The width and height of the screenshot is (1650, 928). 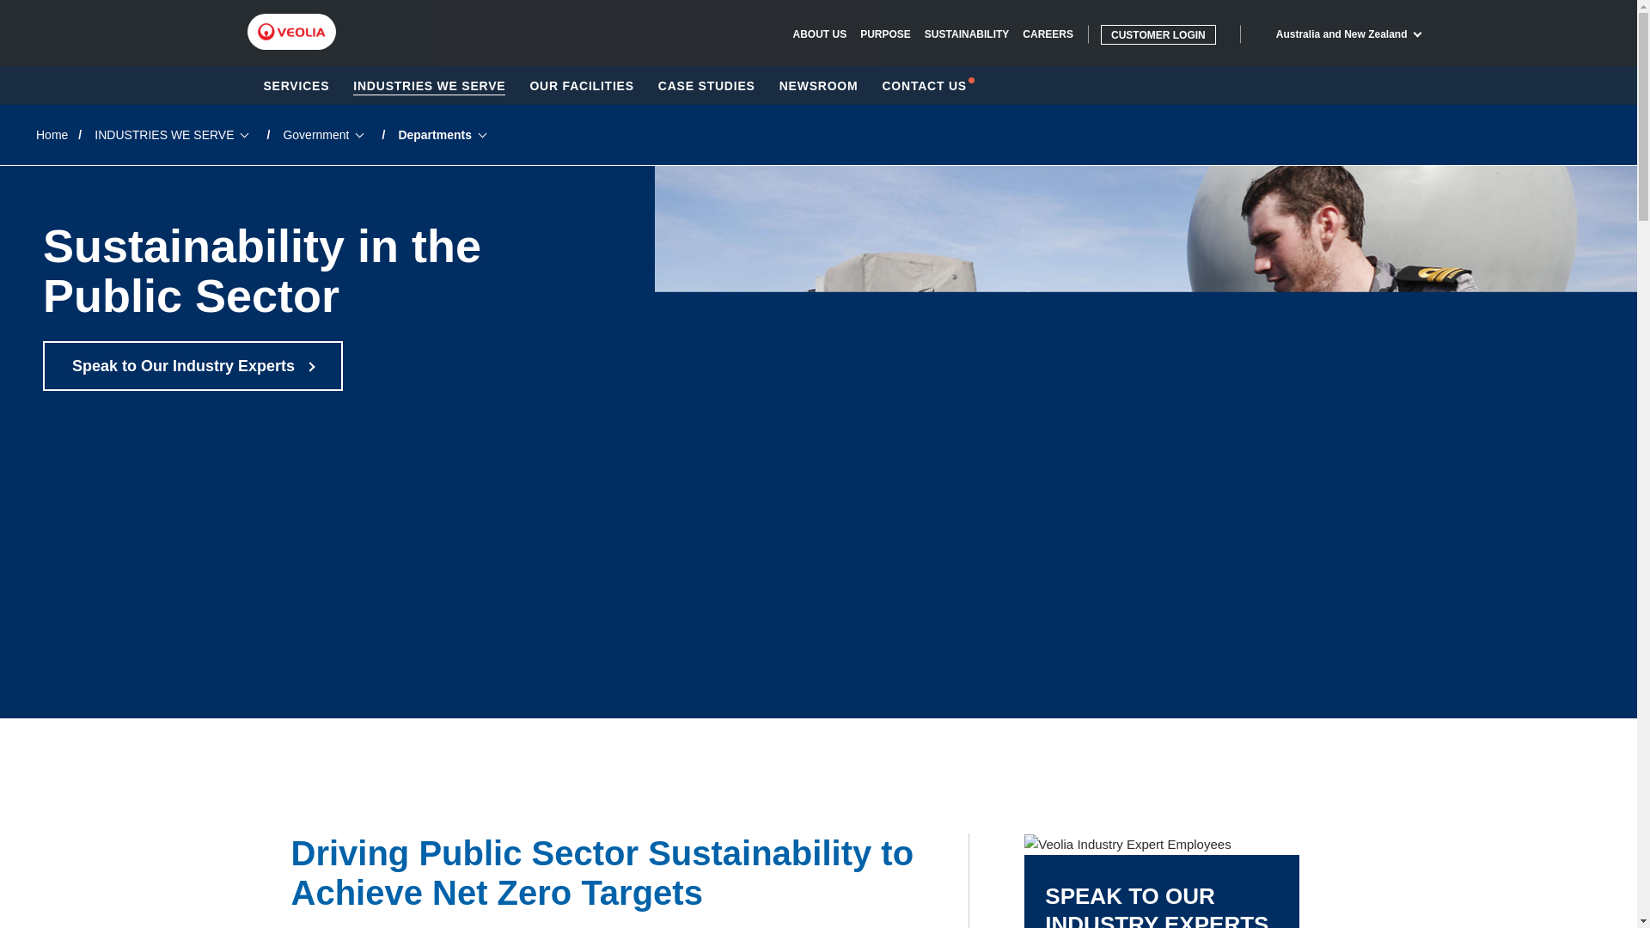 I want to click on Purpose, so click(x=885, y=34).